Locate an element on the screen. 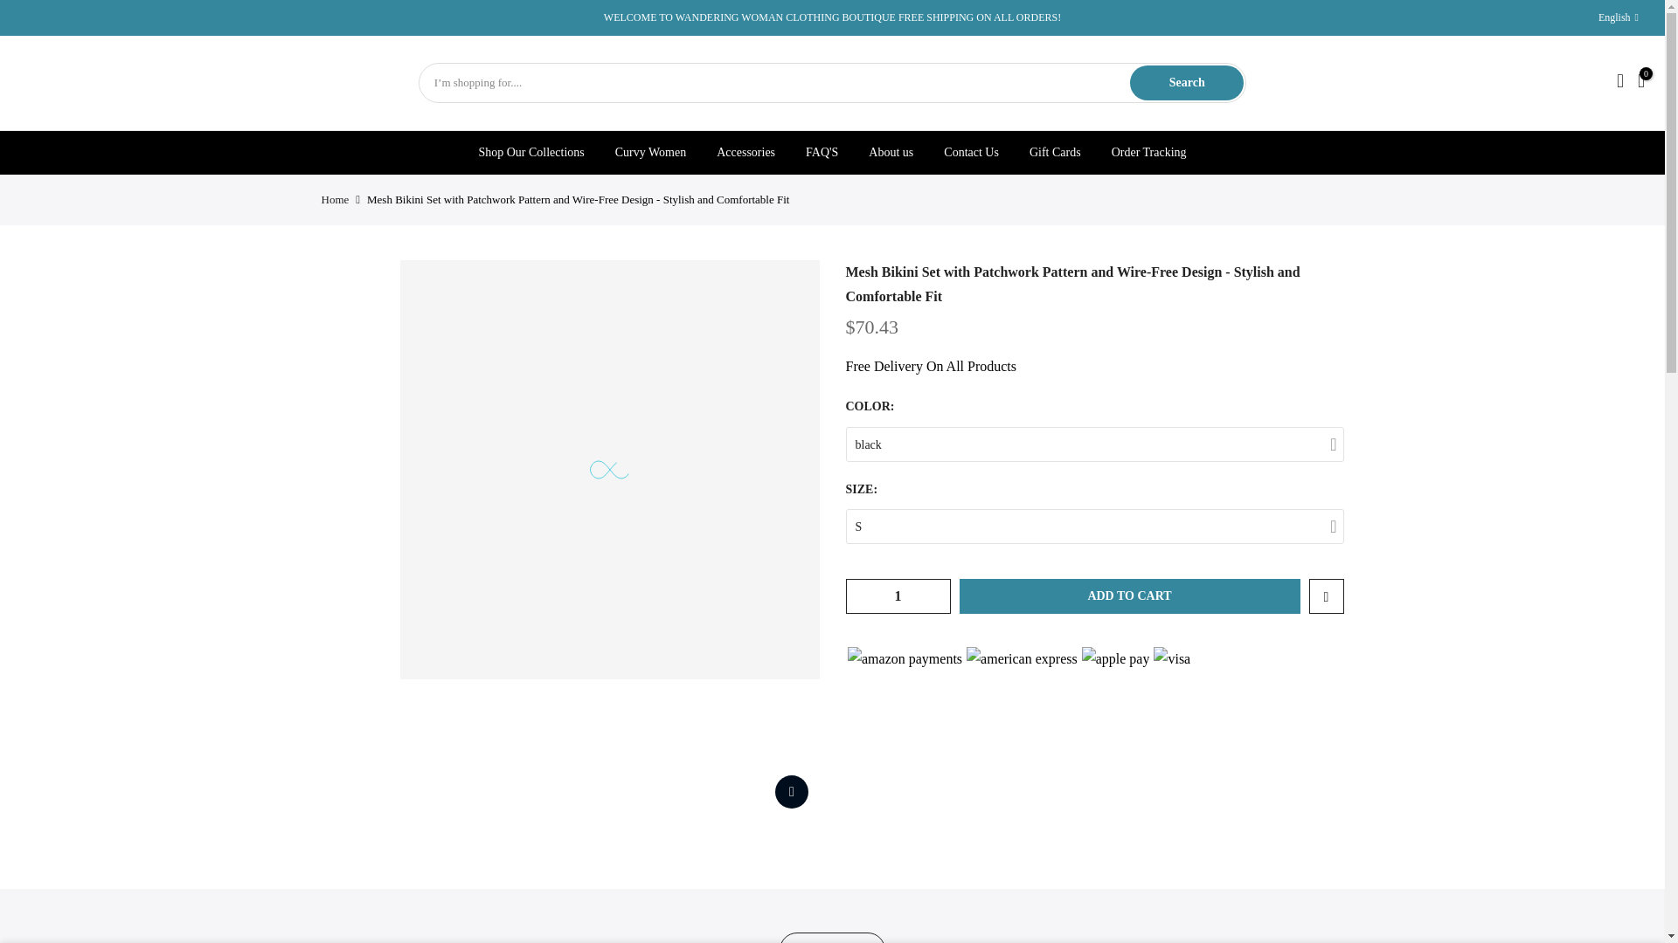 The image size is (1678, 943). Home is located at coordinates (336, 199).